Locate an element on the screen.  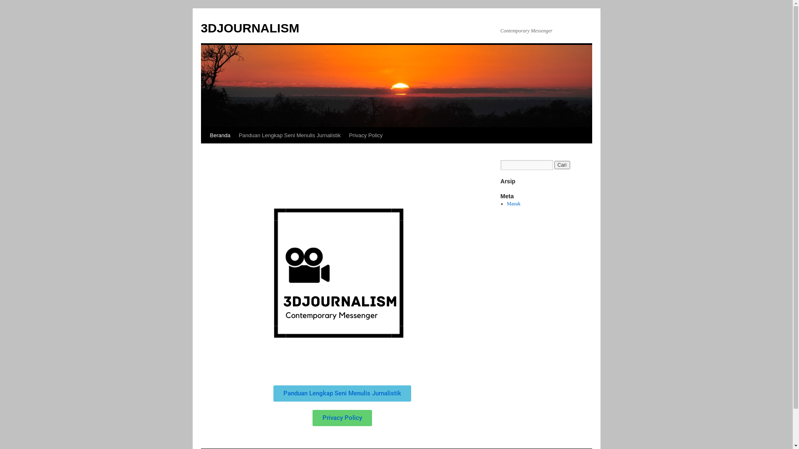
Beranda is located at coordinates (220, 136).